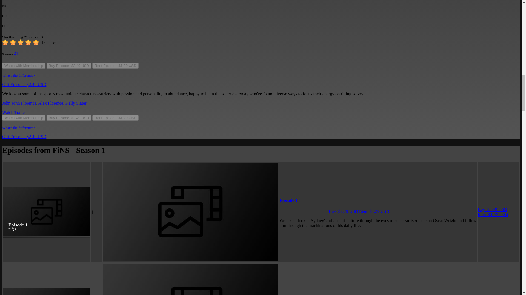 Image resolution: width=526 pixels, height=295 pixels. What do you see at coordinates (5, 43) in the screenshot?
I see `hated it` at bounding box center [5, 43].